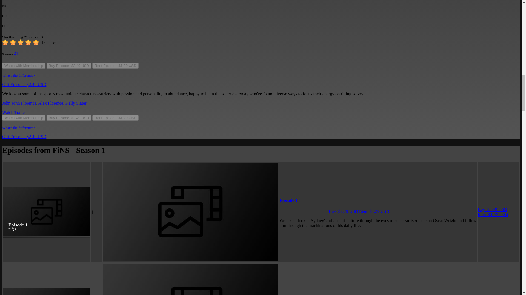 Image resolution: width=526 pixels, height=295 pixels. What do you see at coordinates (5, 43) in the screenshot?
I see `hated it` at bounding box center [5, 43].